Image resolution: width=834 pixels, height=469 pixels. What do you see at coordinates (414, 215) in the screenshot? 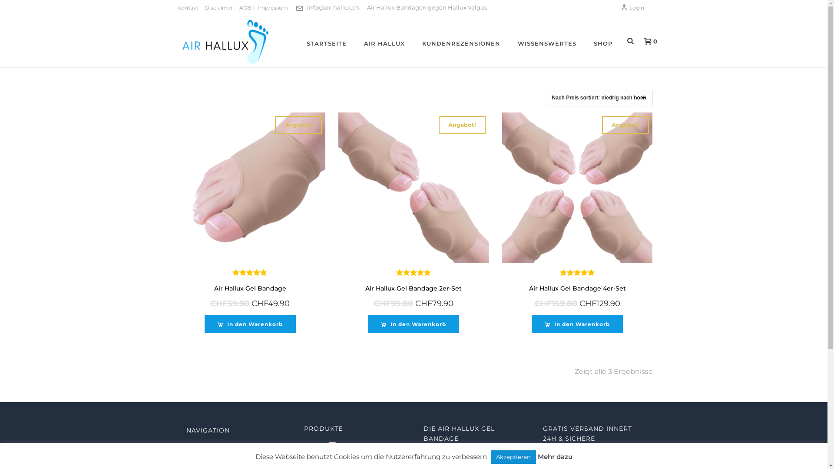
I see `Angebot!
Air Hallux Gel Bandage 2er-Set
CHF99.80 CHF79.90` at bounding box center [414, 215].